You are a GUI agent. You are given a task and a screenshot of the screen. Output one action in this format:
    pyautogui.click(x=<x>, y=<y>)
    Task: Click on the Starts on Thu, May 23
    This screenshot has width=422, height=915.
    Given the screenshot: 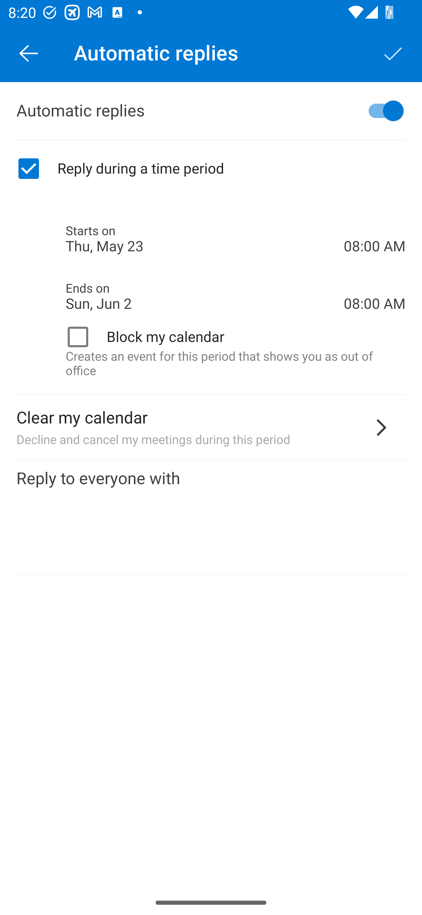 What is the action you would take?
    pyautogui.click(x=205, y=239)
    